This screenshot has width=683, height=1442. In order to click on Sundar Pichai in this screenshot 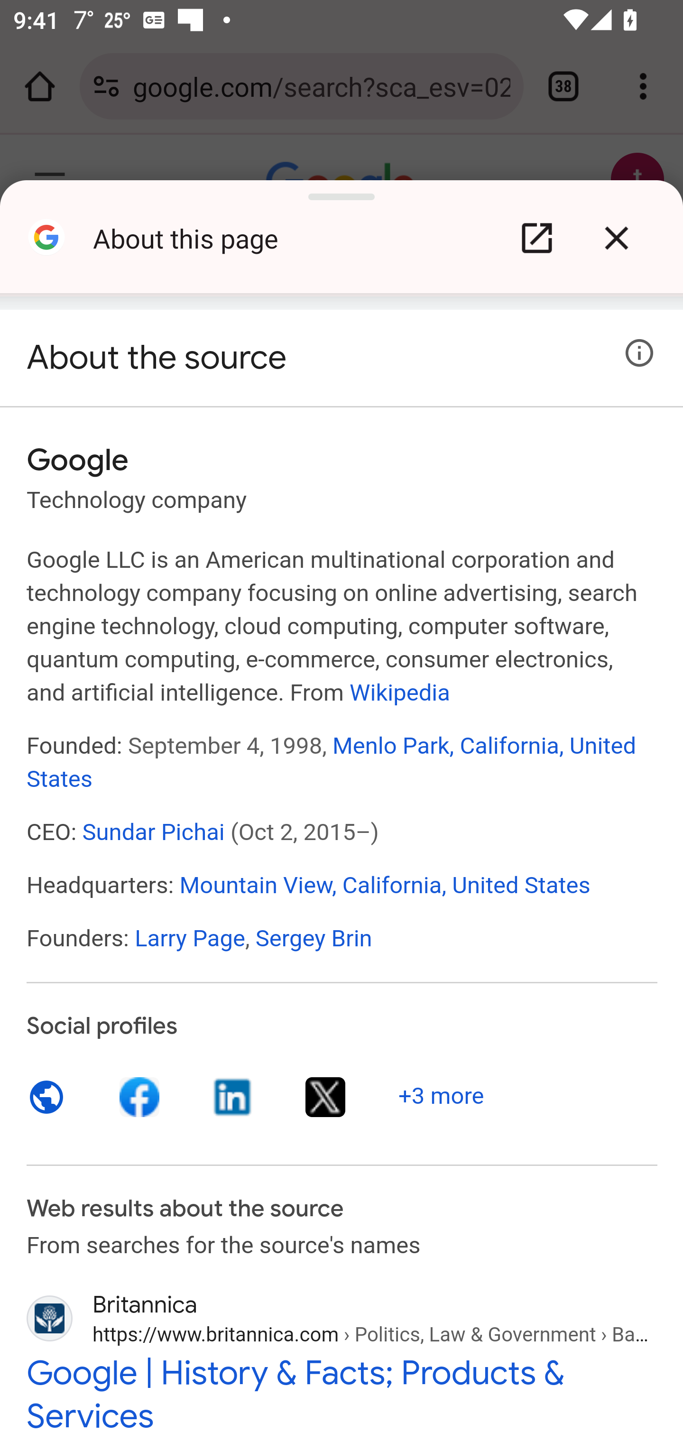, I will do `click(154, 832)`.